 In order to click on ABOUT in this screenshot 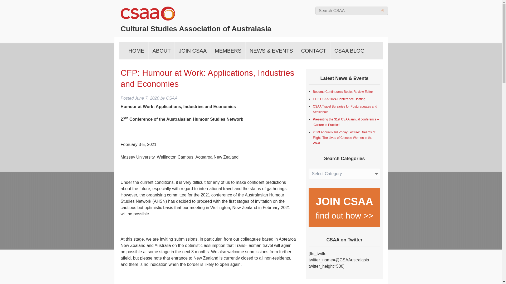, I will do `click(162, 50)`.